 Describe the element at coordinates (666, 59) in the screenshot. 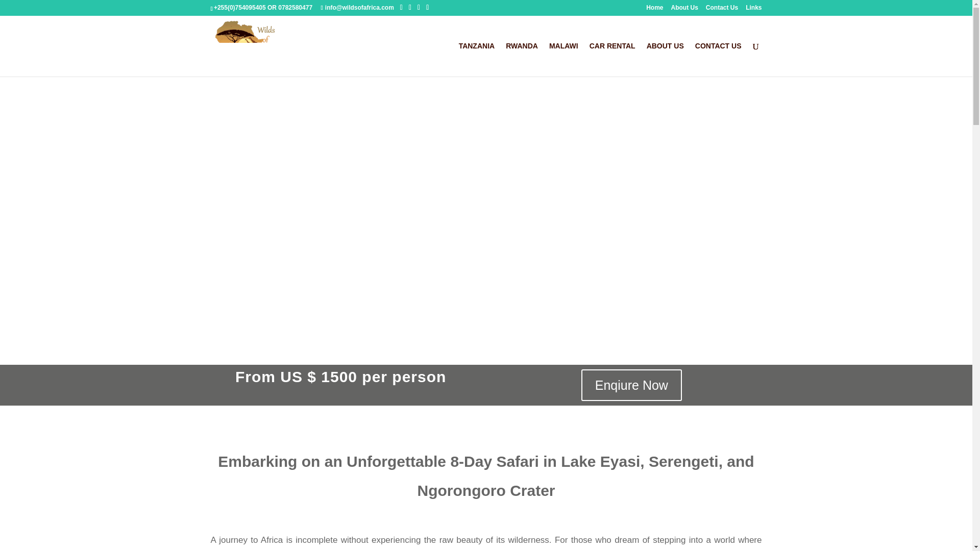

I see `ABOUT US` at that location.